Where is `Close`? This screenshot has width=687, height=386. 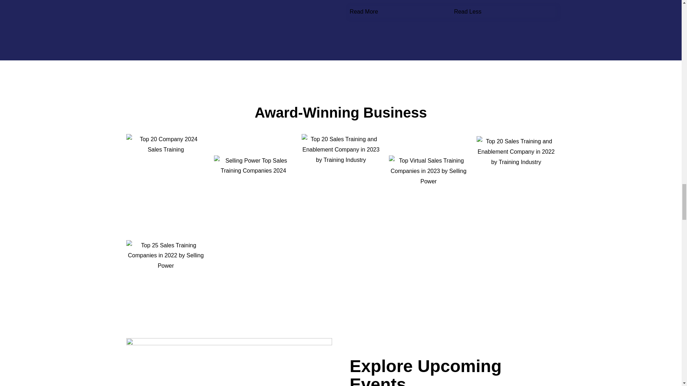 Close is located at coordinates (552, 11).